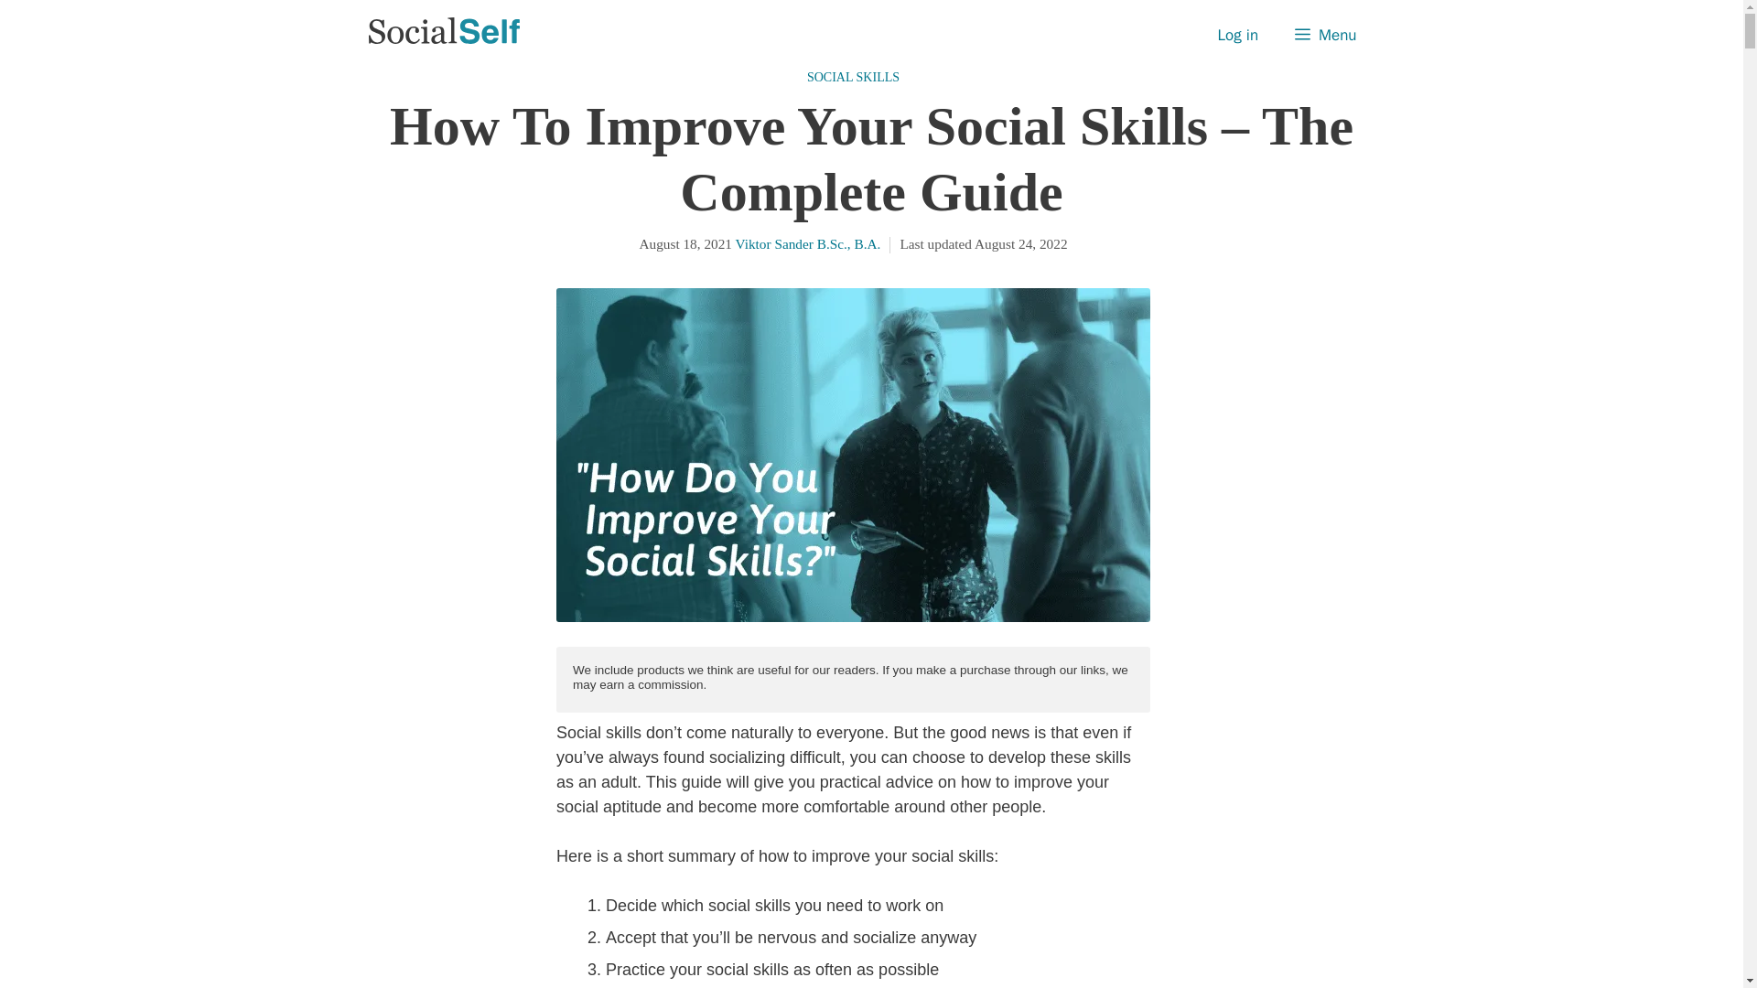  Describe the element at coordinates (1238, 35) in the screenshot. I see `Log in` at that location.